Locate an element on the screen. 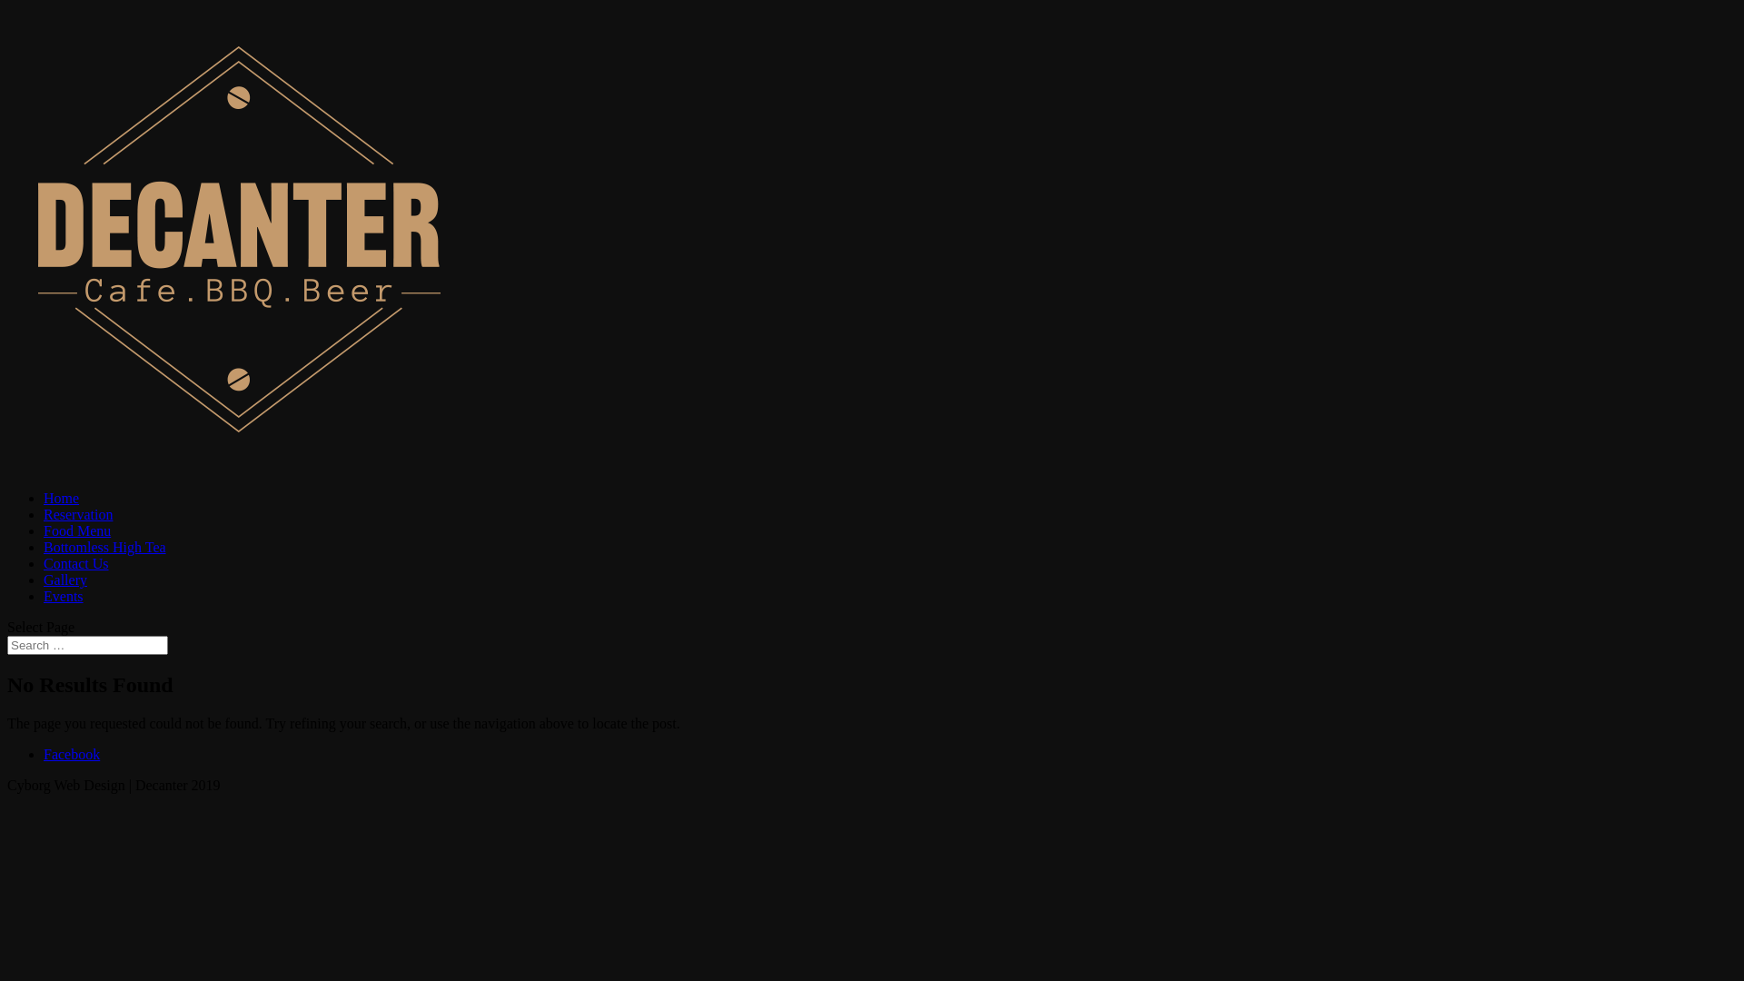  Contact Us is located at coordinates (76, 563).